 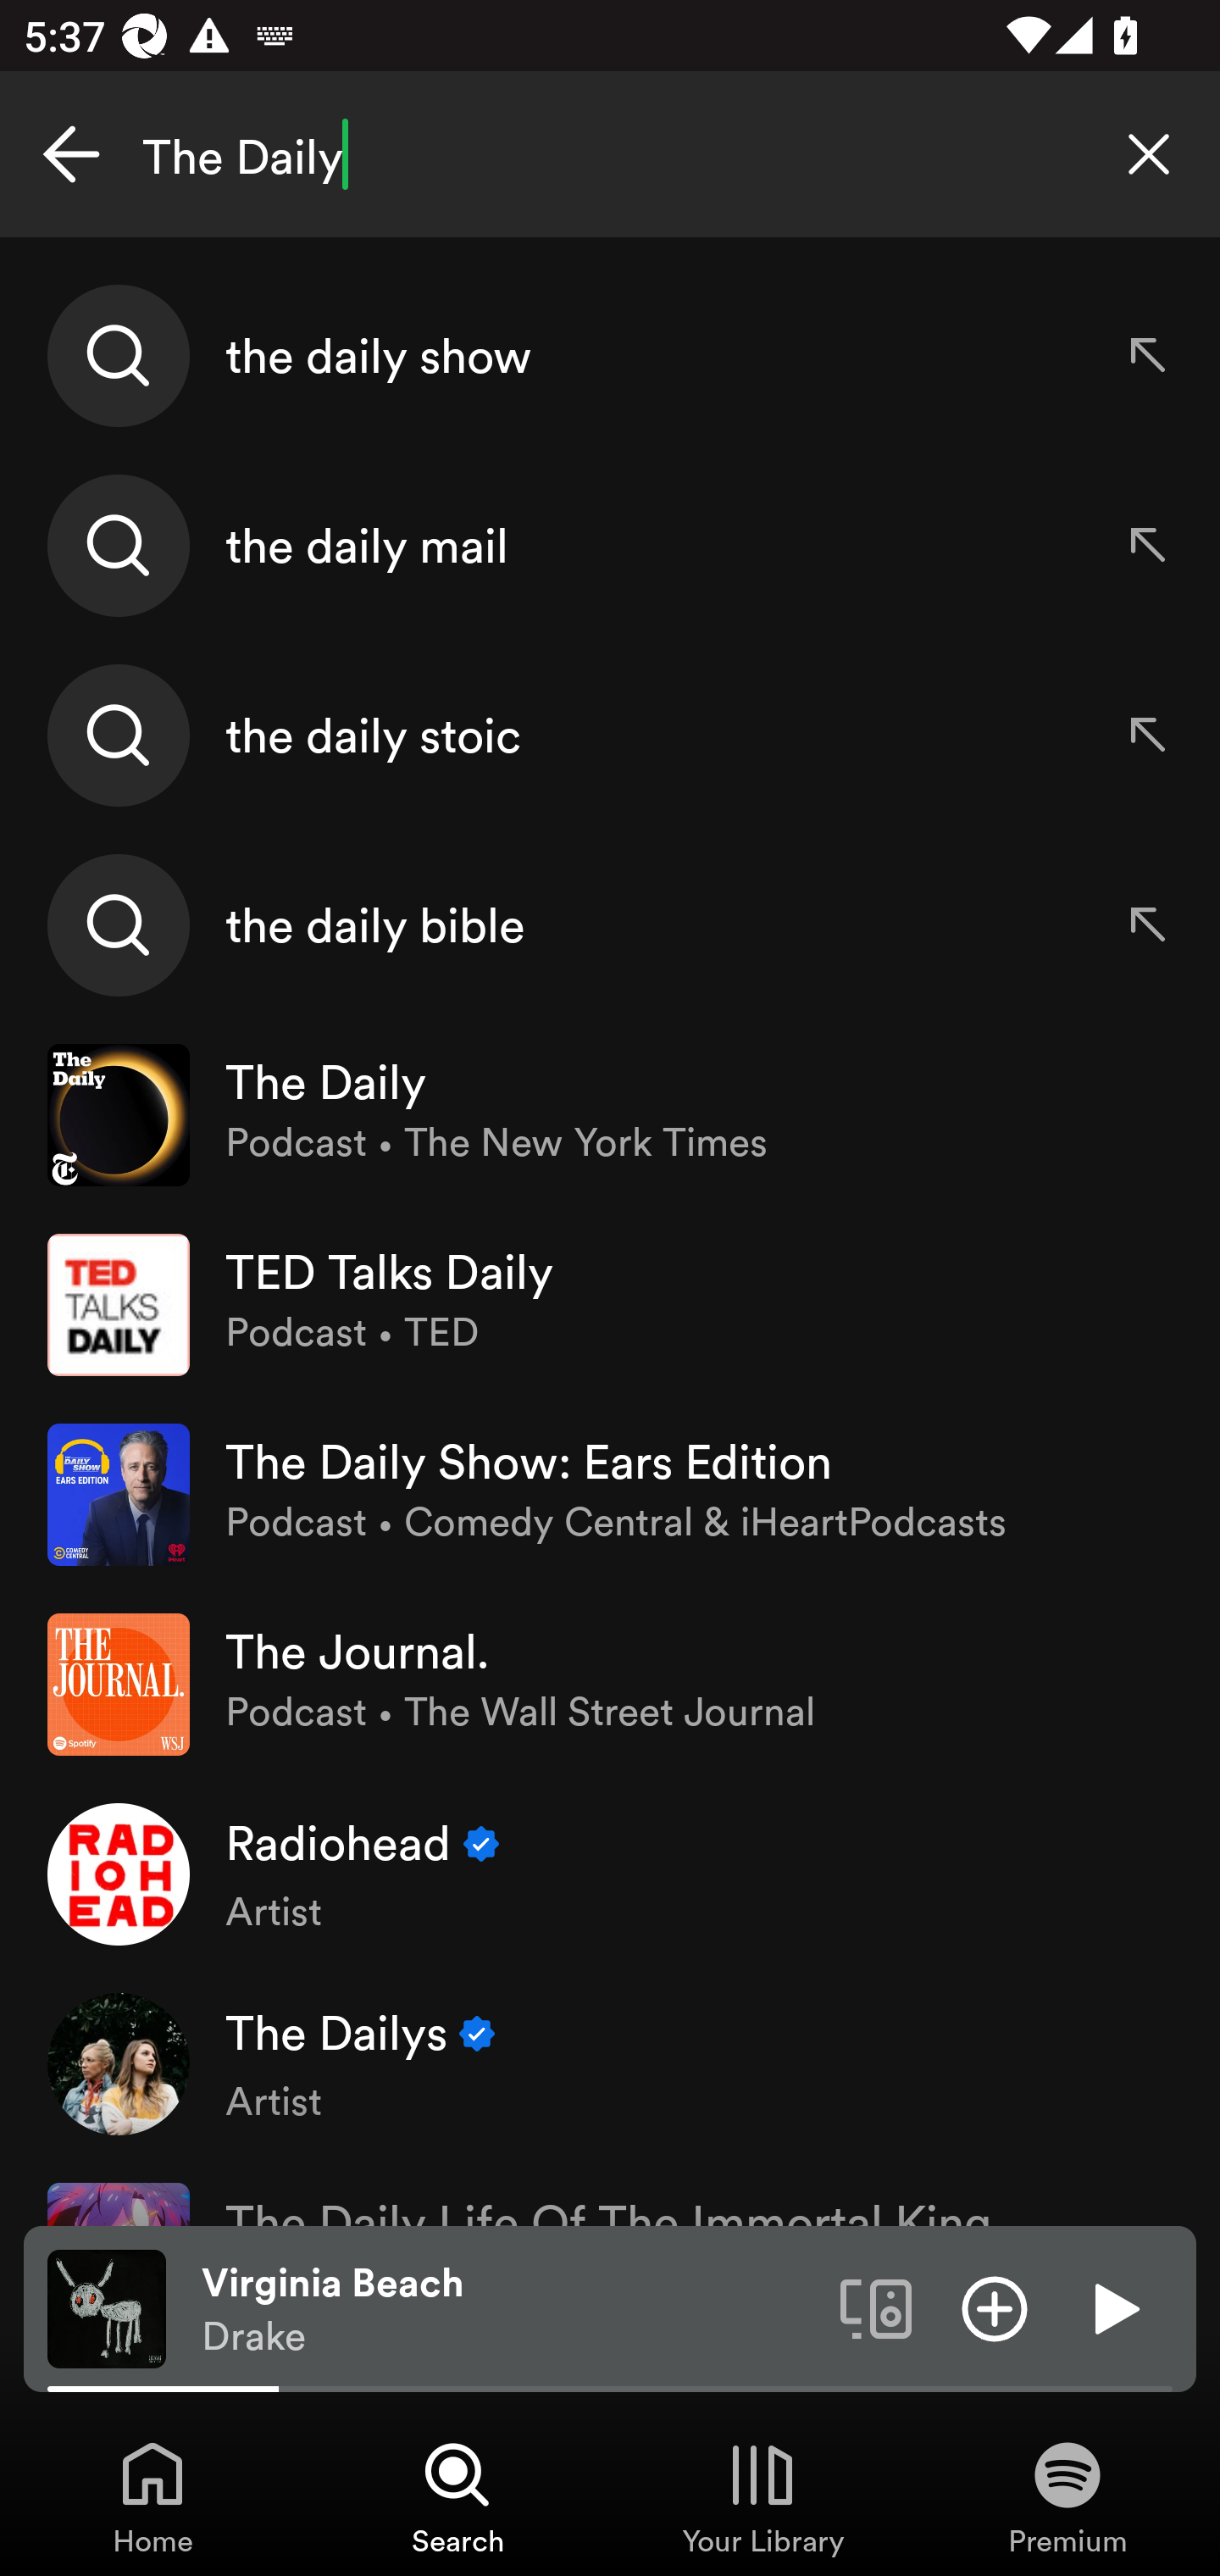 What do you see at coordinates (610, 154) in the screenshot?
I see `The Daily` at bounding box center [610, 154].